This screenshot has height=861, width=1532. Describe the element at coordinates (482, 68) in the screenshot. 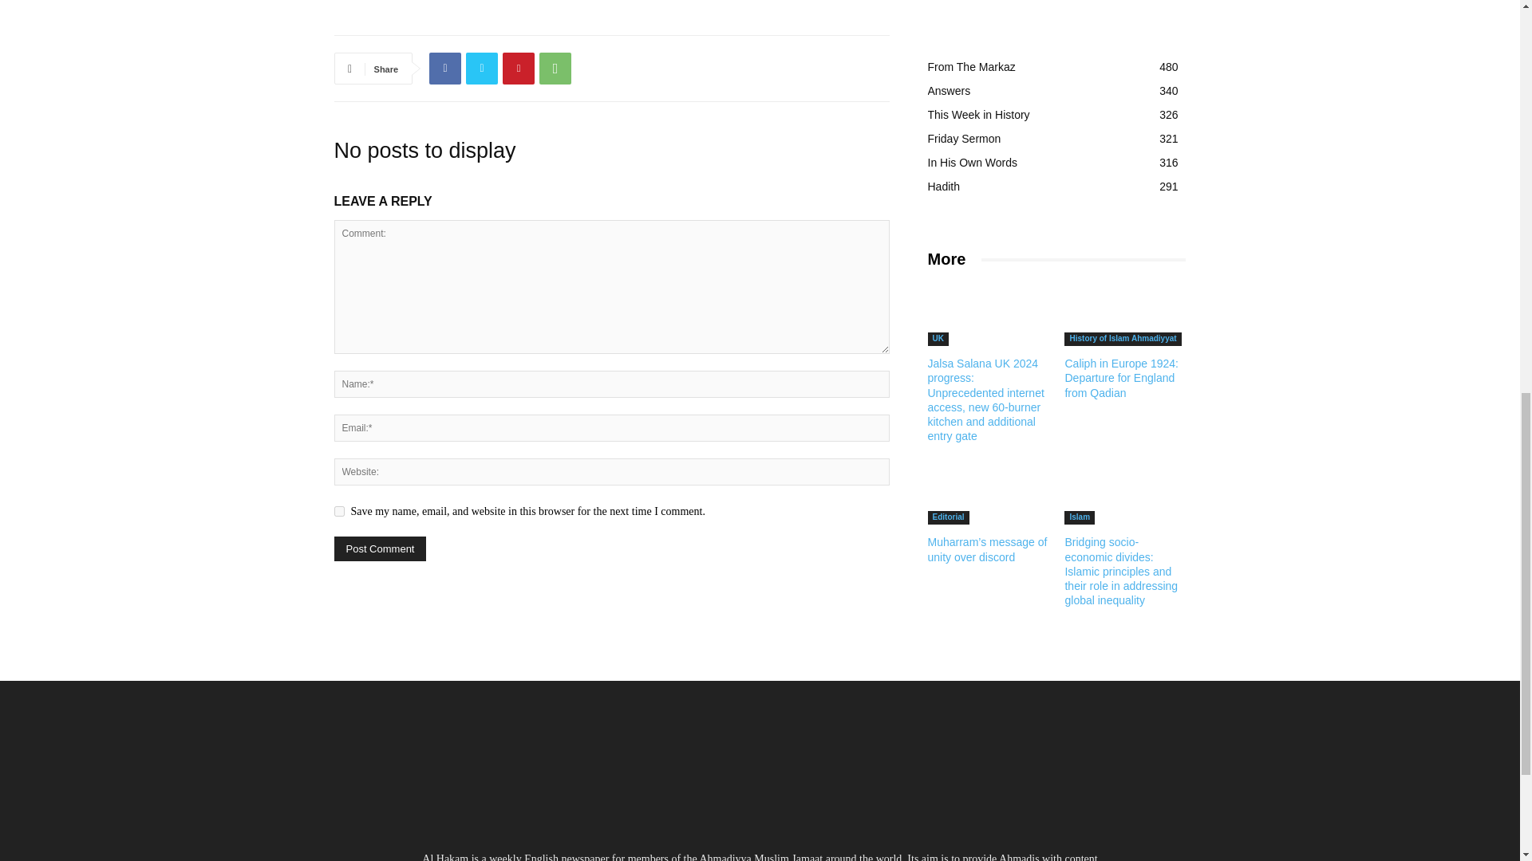

I see `Twitter` at that location.